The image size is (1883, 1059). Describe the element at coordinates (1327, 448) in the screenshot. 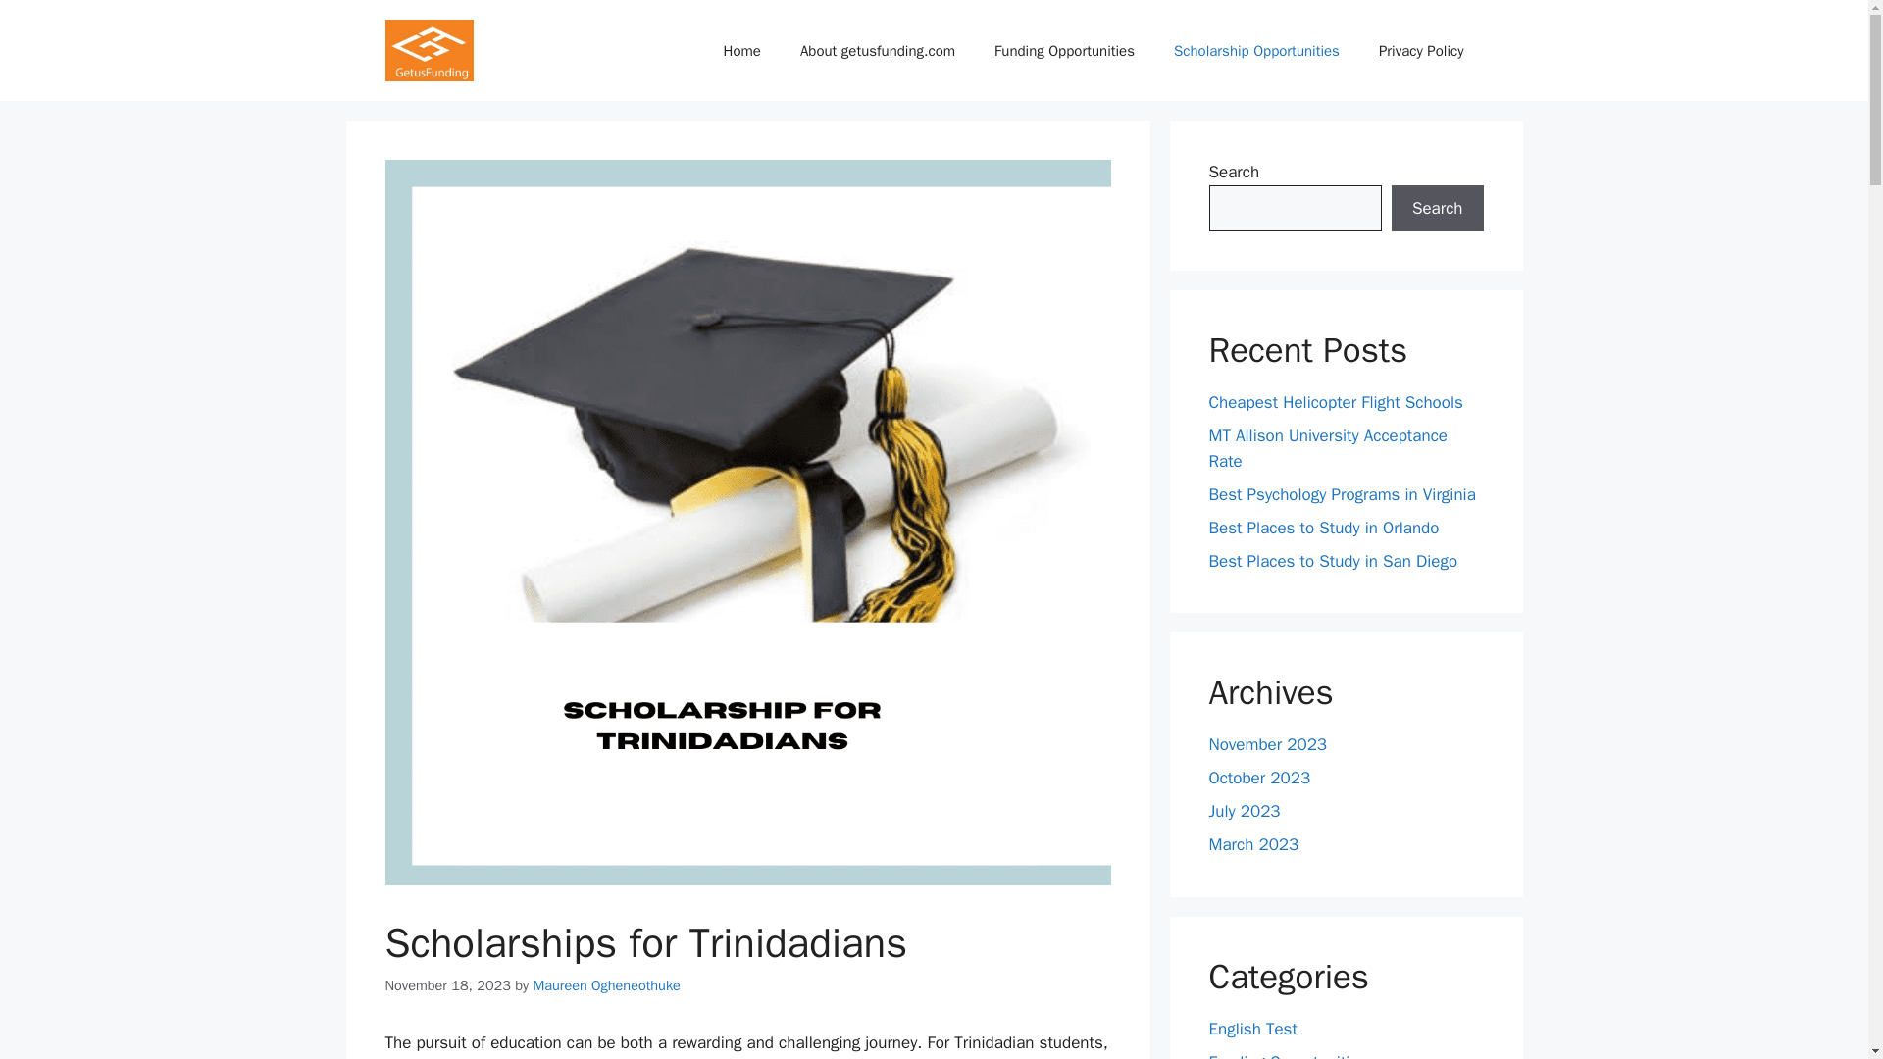

I see `MT Allison University Acceptance Rate` at that location.